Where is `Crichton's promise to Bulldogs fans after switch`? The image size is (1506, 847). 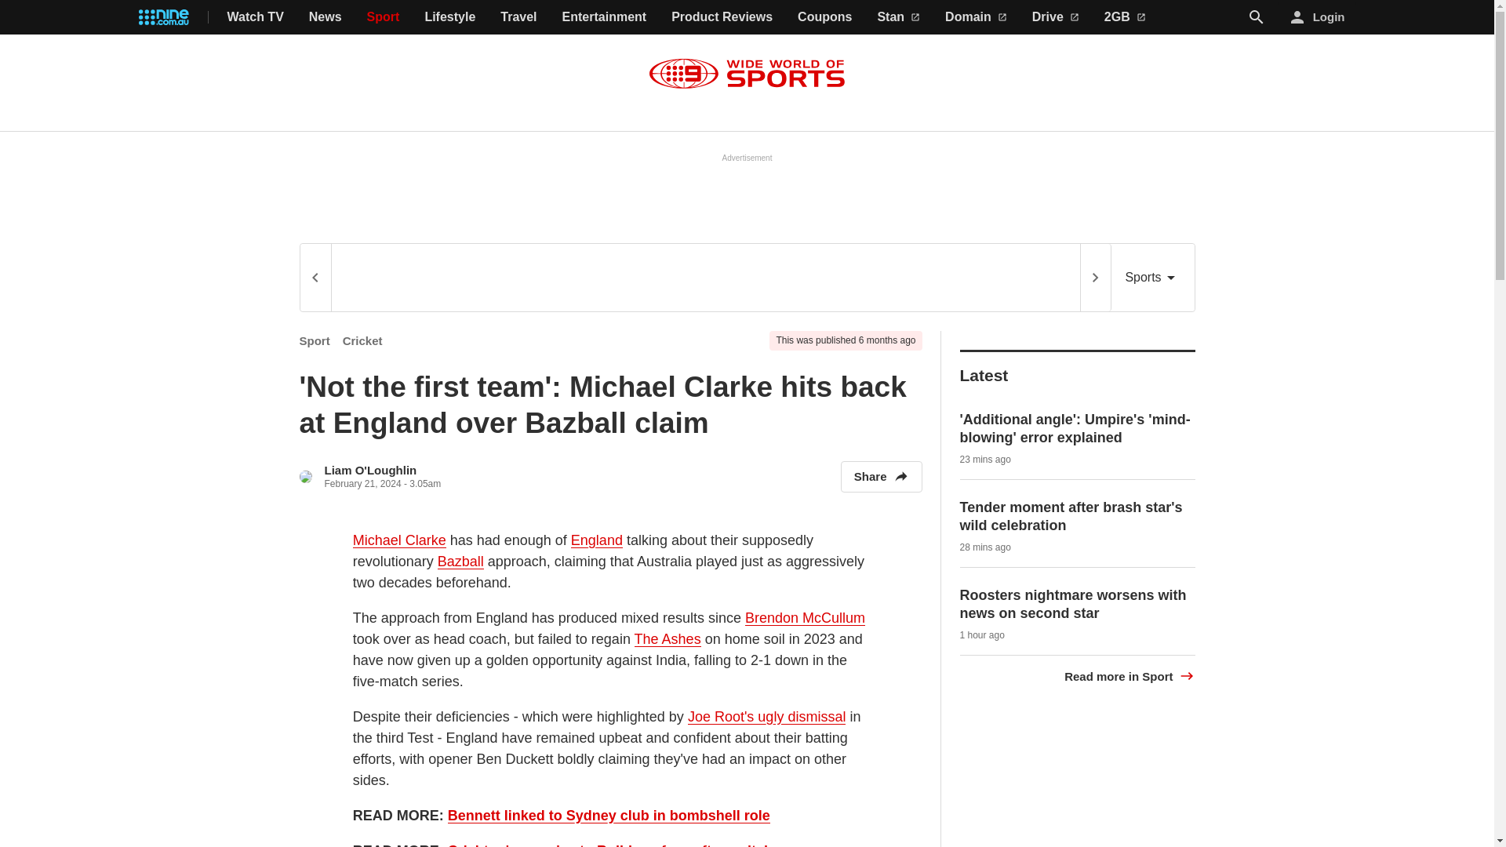
Crichton's promise to Bulldogs fans after switch is located at coordinates (609, 844).